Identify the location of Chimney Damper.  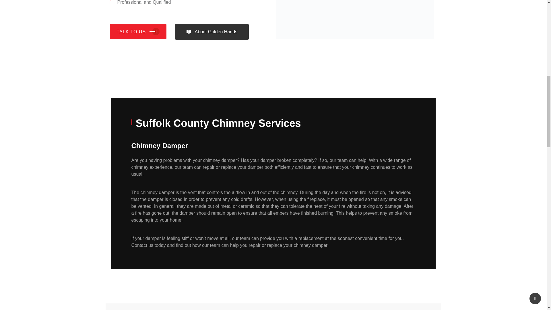
(355, 20).